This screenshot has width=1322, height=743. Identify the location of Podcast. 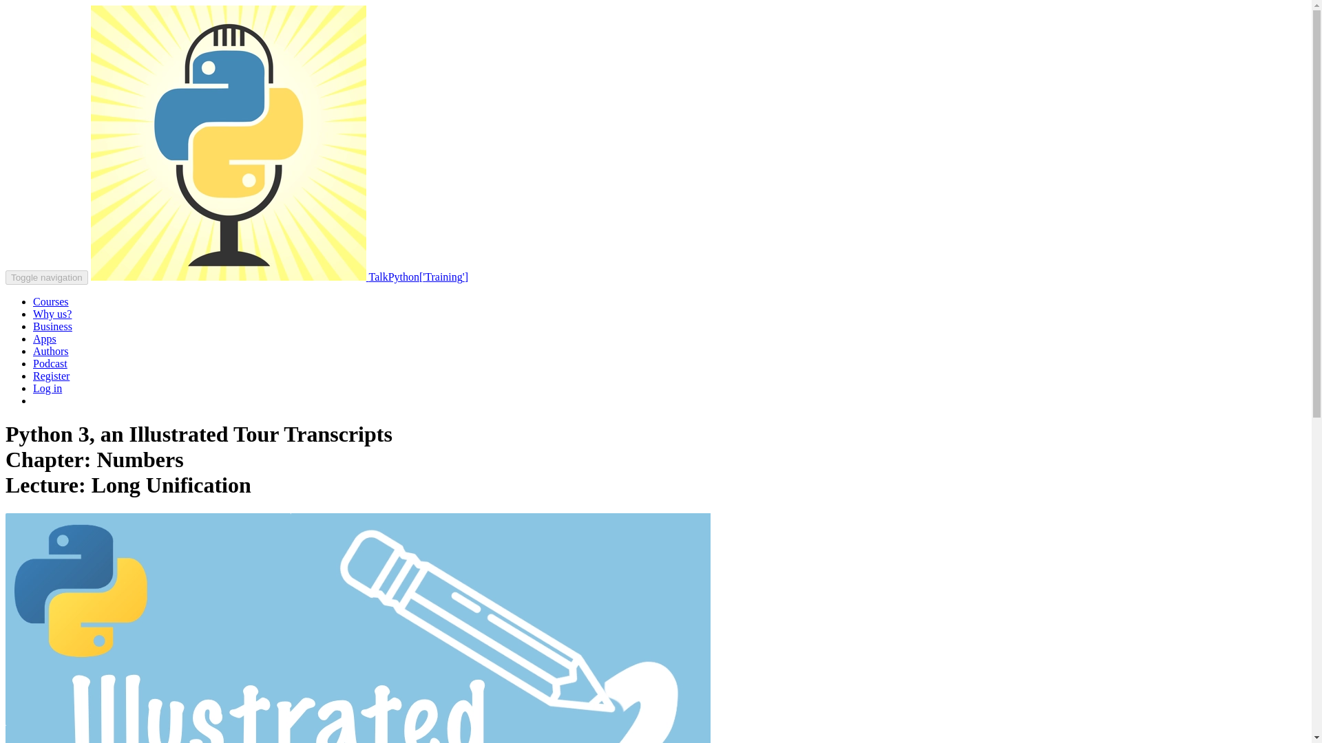
(50, 363).